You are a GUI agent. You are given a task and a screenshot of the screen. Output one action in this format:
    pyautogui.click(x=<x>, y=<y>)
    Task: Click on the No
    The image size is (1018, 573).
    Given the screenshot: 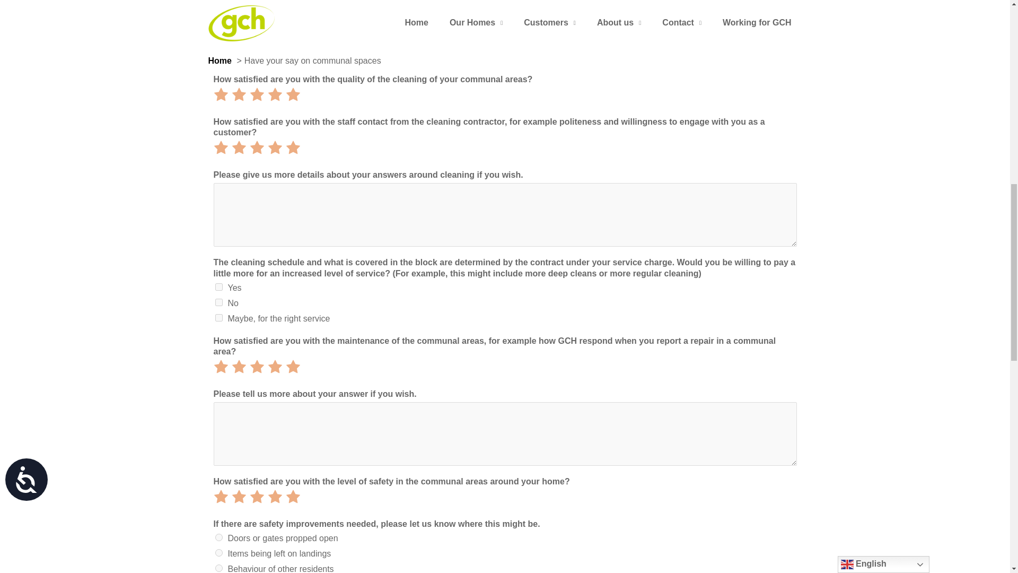 What is the action you would take?
    pyautogui.click(x=218, y=302)
    